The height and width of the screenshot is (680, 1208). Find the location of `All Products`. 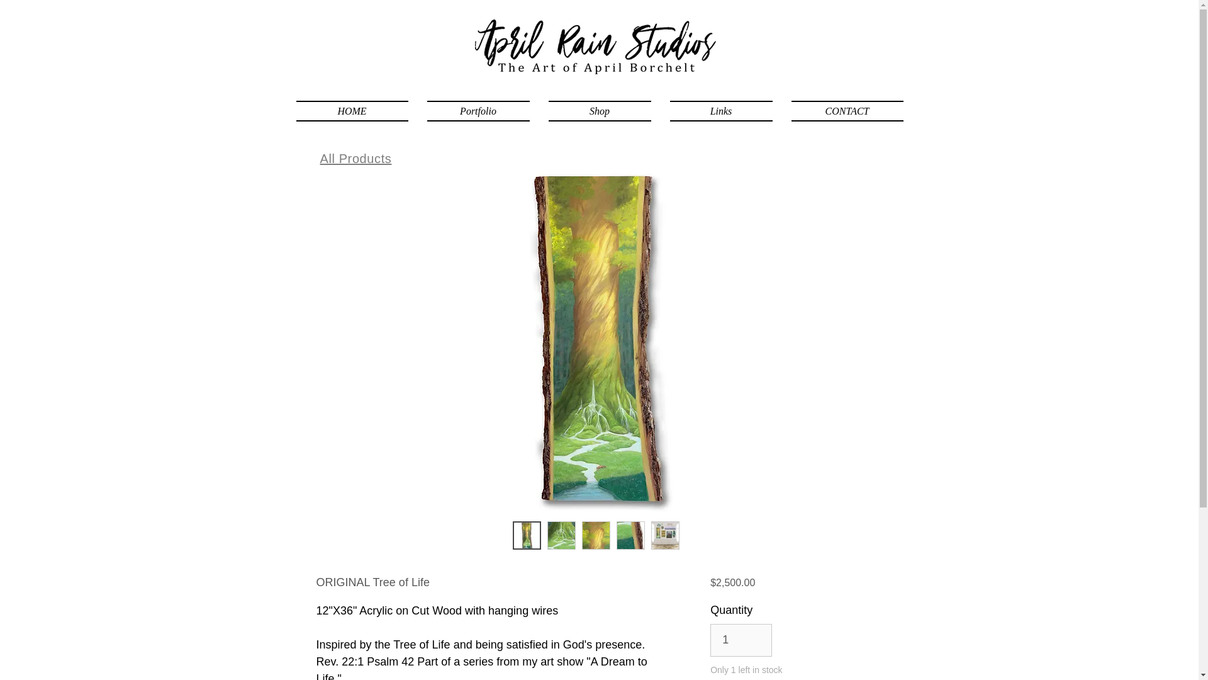

All Products is located at coordinates (355, 159).